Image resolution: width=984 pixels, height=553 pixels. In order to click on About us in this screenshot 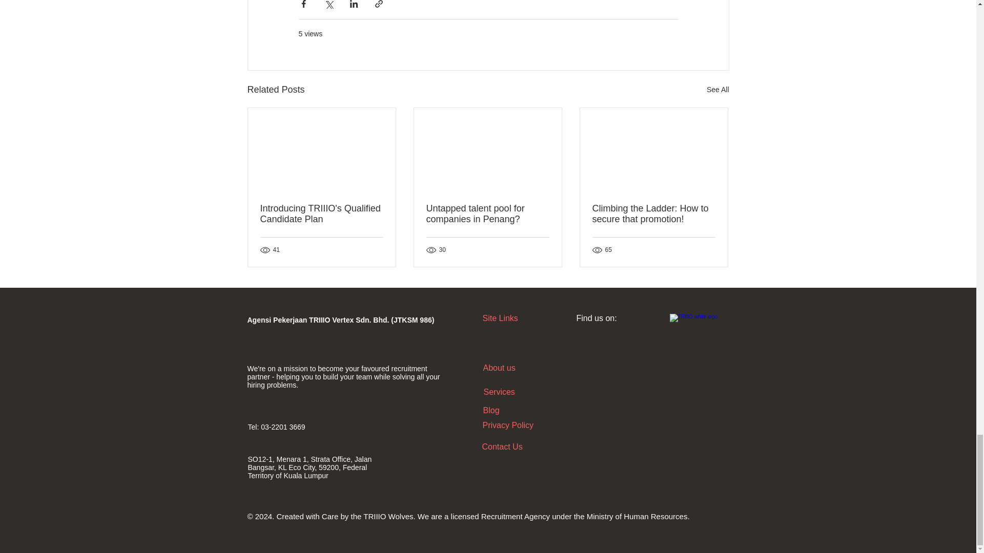, I will do `click(499, 368)`.